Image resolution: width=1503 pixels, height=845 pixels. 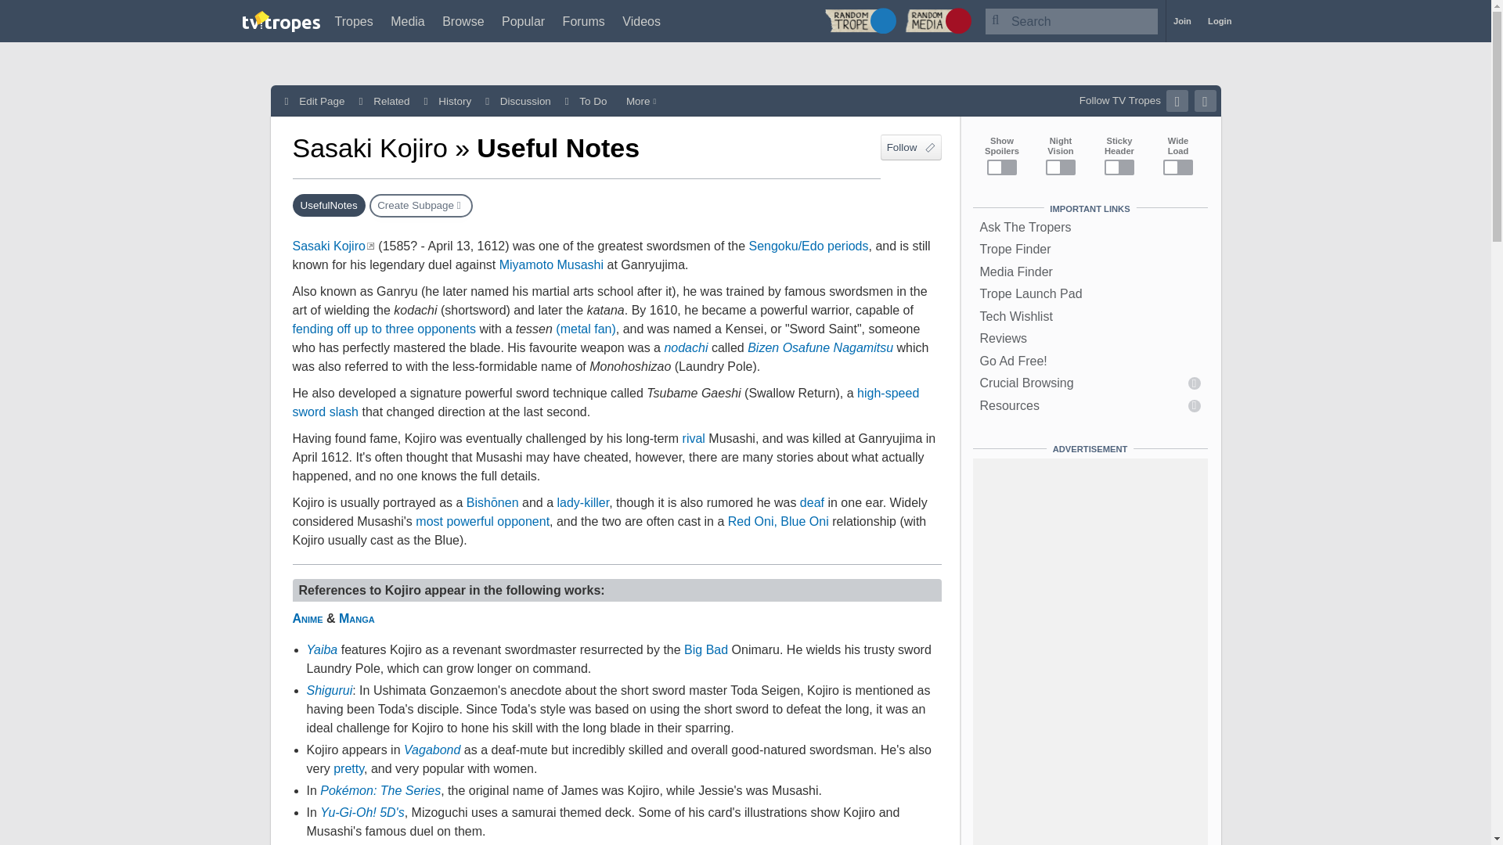 What do you see at coordinates (584, 21) in the screenshot?
I see `Forums` at bounding box center [584, 21].